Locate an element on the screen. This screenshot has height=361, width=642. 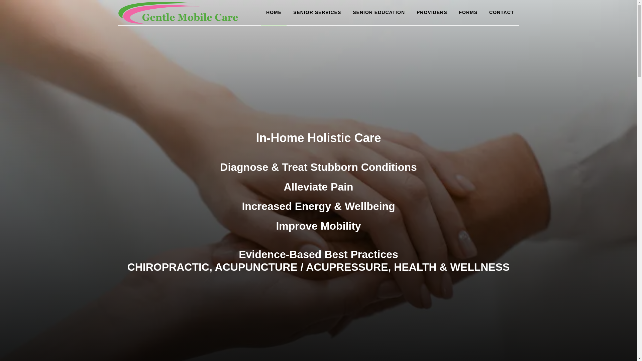
GENTLE MOBILE CARE is located at coordinates (178, 13).